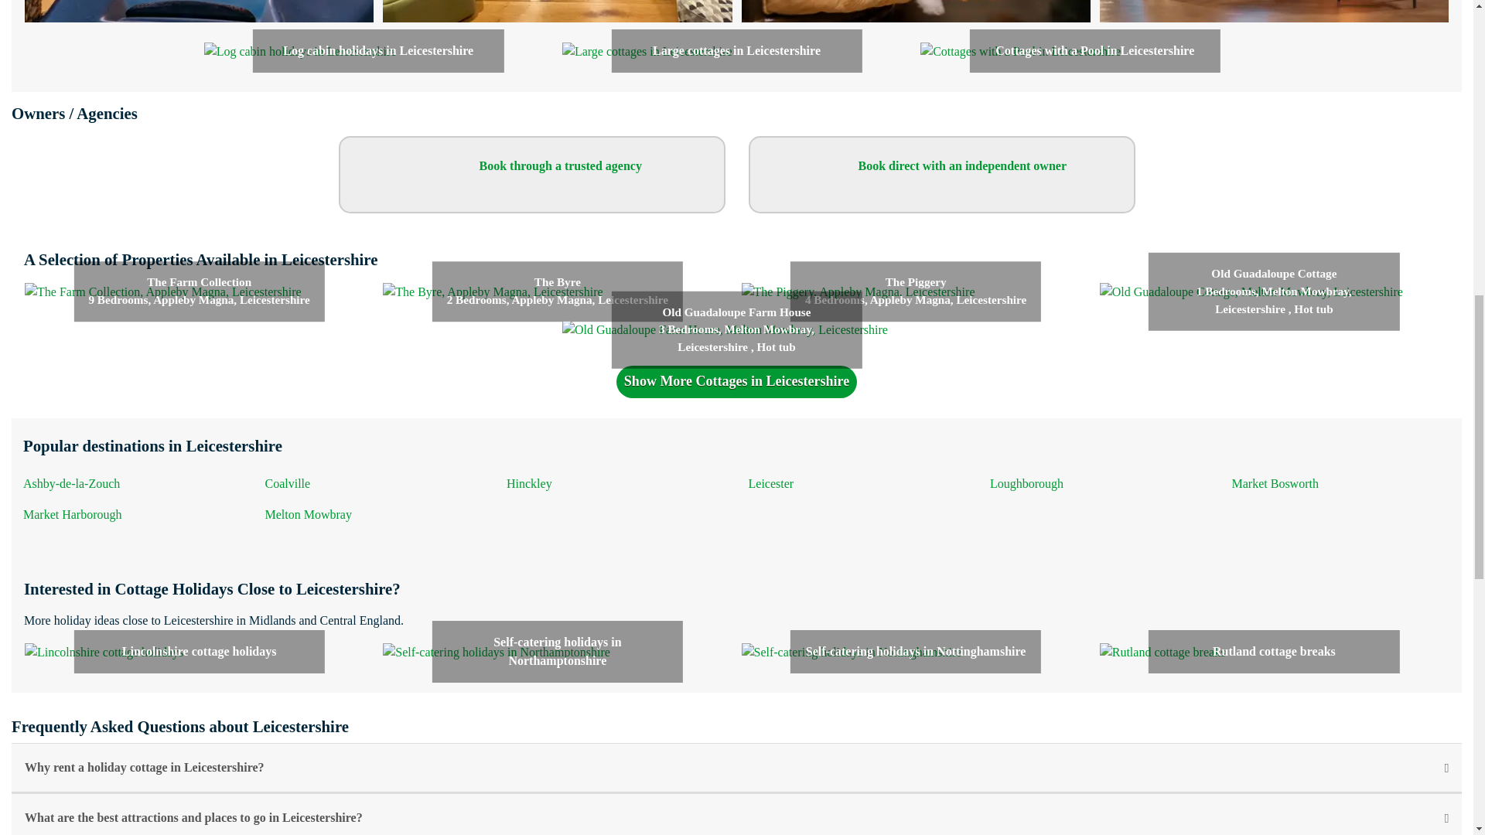  What do you see at coordinates (1275, 12) in the screenshot?
I see `Cottages for 2 in Leicestershire` at bounding box center [1275, 12].